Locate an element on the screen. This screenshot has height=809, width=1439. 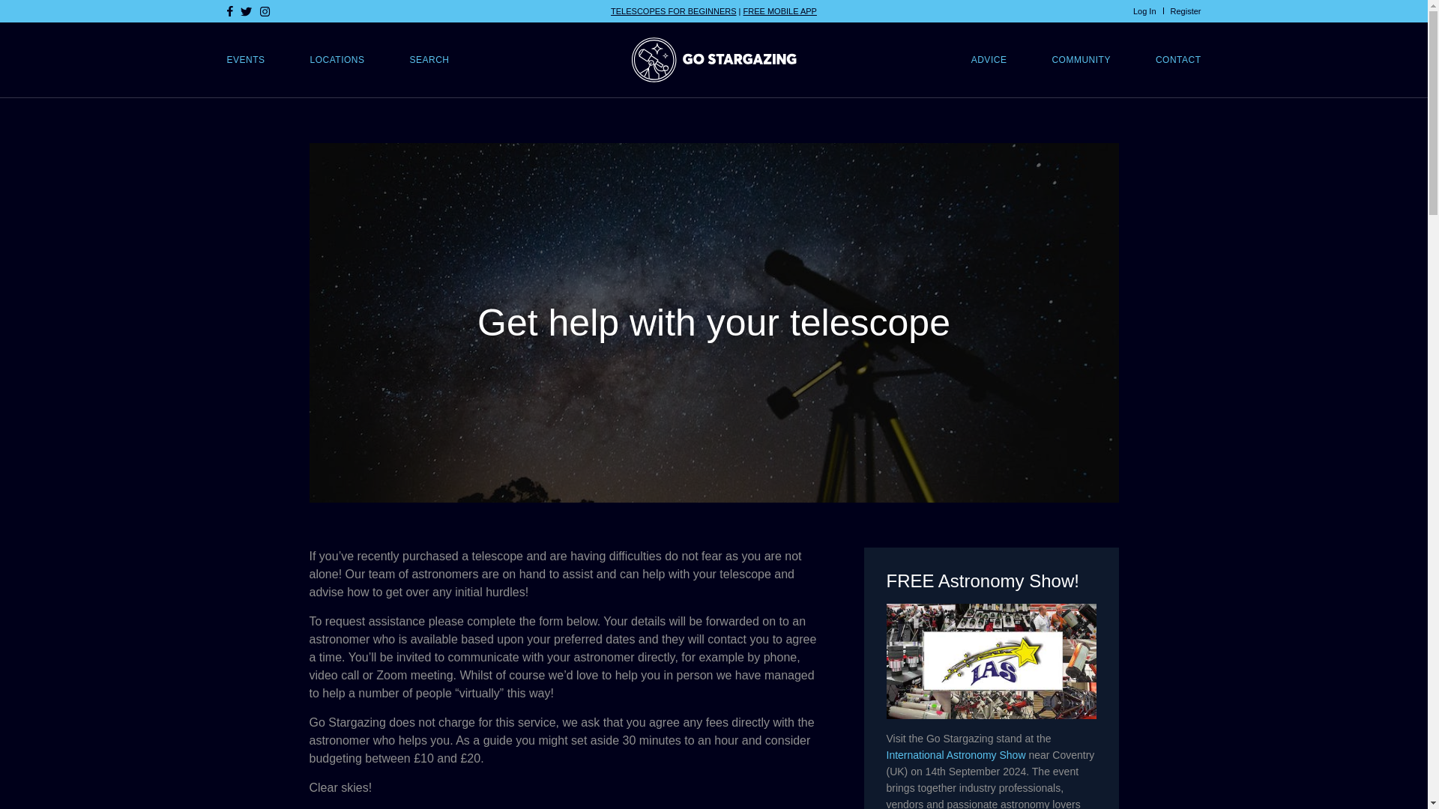
Twitter is located at coordinates (246, 10).